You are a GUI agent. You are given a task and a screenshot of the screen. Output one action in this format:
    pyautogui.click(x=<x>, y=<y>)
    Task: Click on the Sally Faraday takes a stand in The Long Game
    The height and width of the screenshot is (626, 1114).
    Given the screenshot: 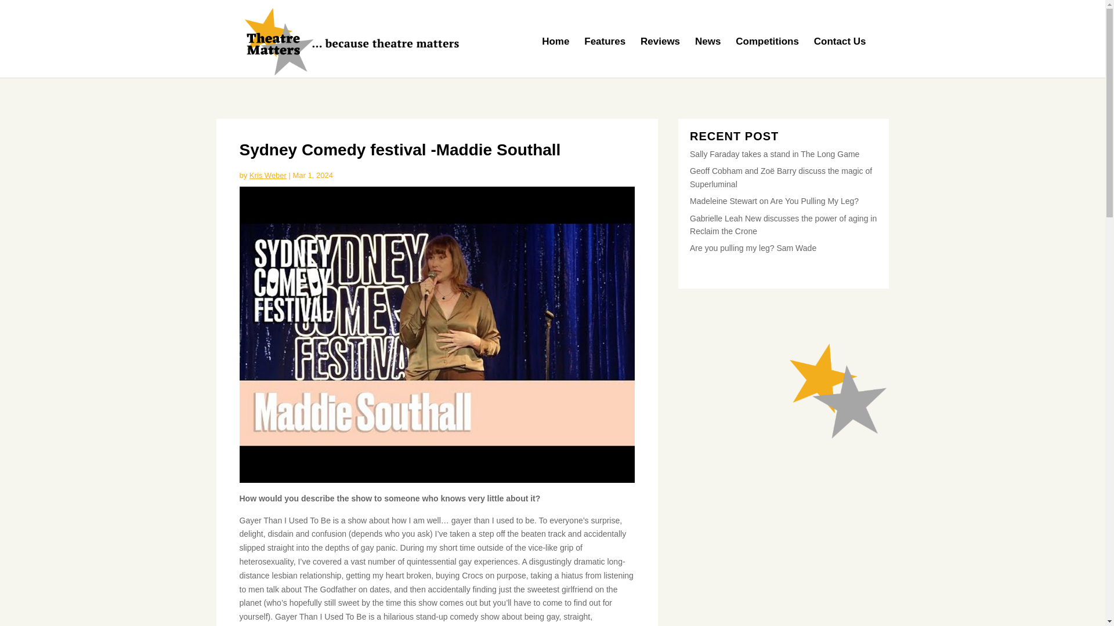 What is the action you would take?
    pyautogui.click(x=774, y=154)
    